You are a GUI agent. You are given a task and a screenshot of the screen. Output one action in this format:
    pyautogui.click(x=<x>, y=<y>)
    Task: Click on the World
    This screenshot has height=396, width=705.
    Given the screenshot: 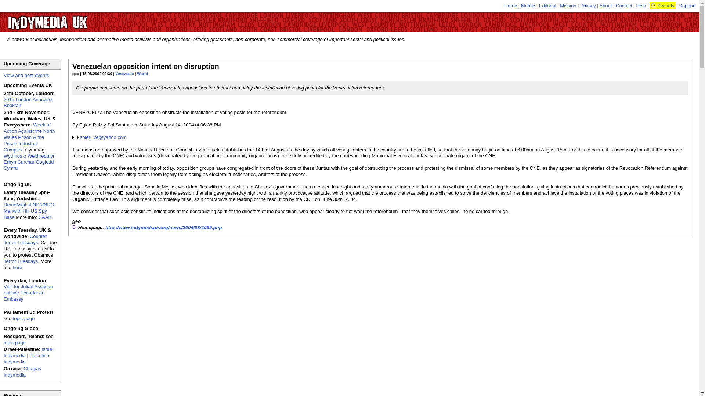 What is the action you would take?
    pyautogui.click(x=142, y=74)
    